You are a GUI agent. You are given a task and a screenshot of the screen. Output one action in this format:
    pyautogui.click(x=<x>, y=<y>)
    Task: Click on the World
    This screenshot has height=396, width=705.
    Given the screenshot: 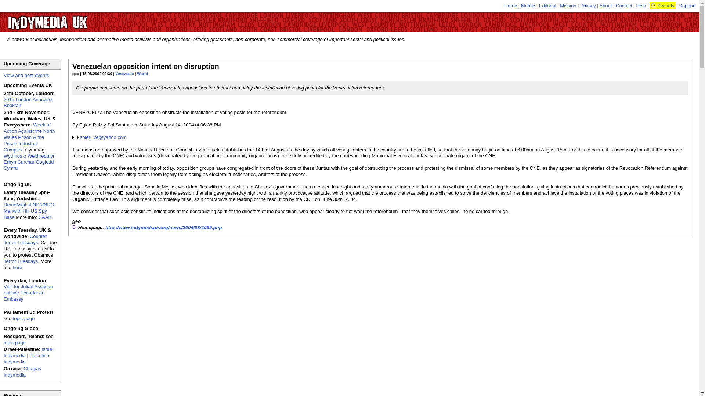 What is the action you would take?
    pyautogui.click(x=142, y=74)
    